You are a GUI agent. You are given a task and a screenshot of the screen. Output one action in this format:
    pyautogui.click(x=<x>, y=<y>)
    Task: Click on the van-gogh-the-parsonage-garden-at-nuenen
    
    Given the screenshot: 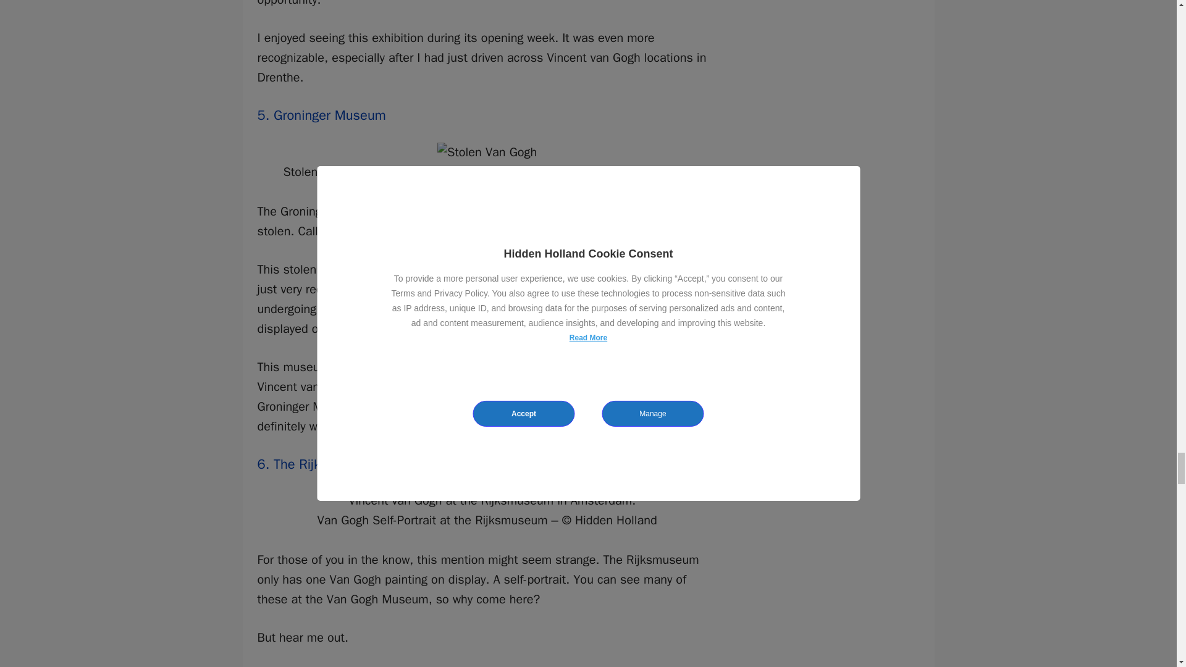 What is the action you would take?
    pyautogui.click(x=487, y=153)
    